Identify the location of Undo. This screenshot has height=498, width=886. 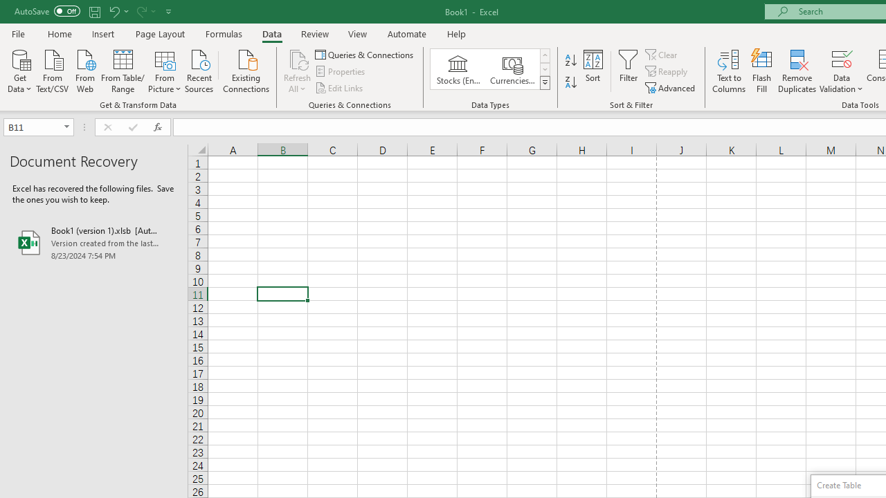
(114, 11).